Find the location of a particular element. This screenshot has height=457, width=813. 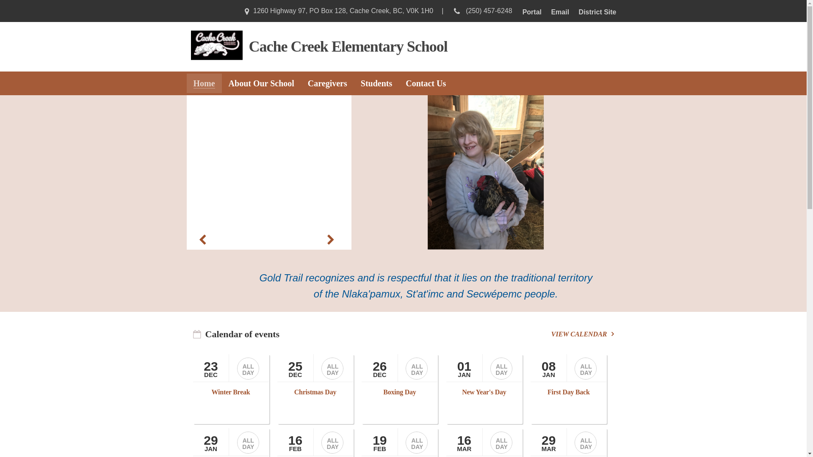

Students is located at coordinates (376, 83).